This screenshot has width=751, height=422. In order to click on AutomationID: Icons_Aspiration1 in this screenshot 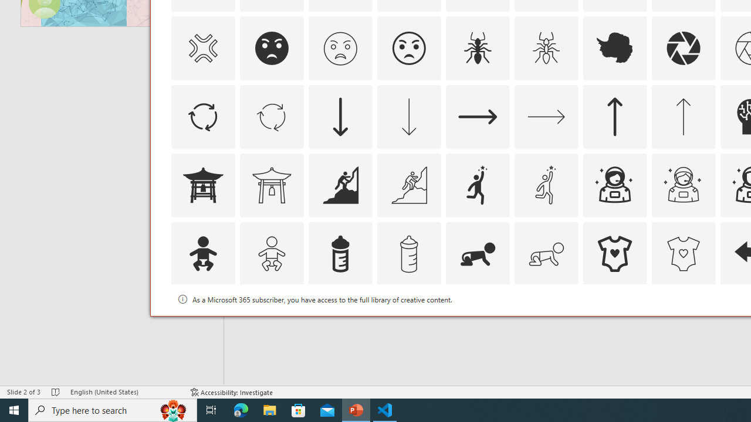, I will do `click(478, 185)`.